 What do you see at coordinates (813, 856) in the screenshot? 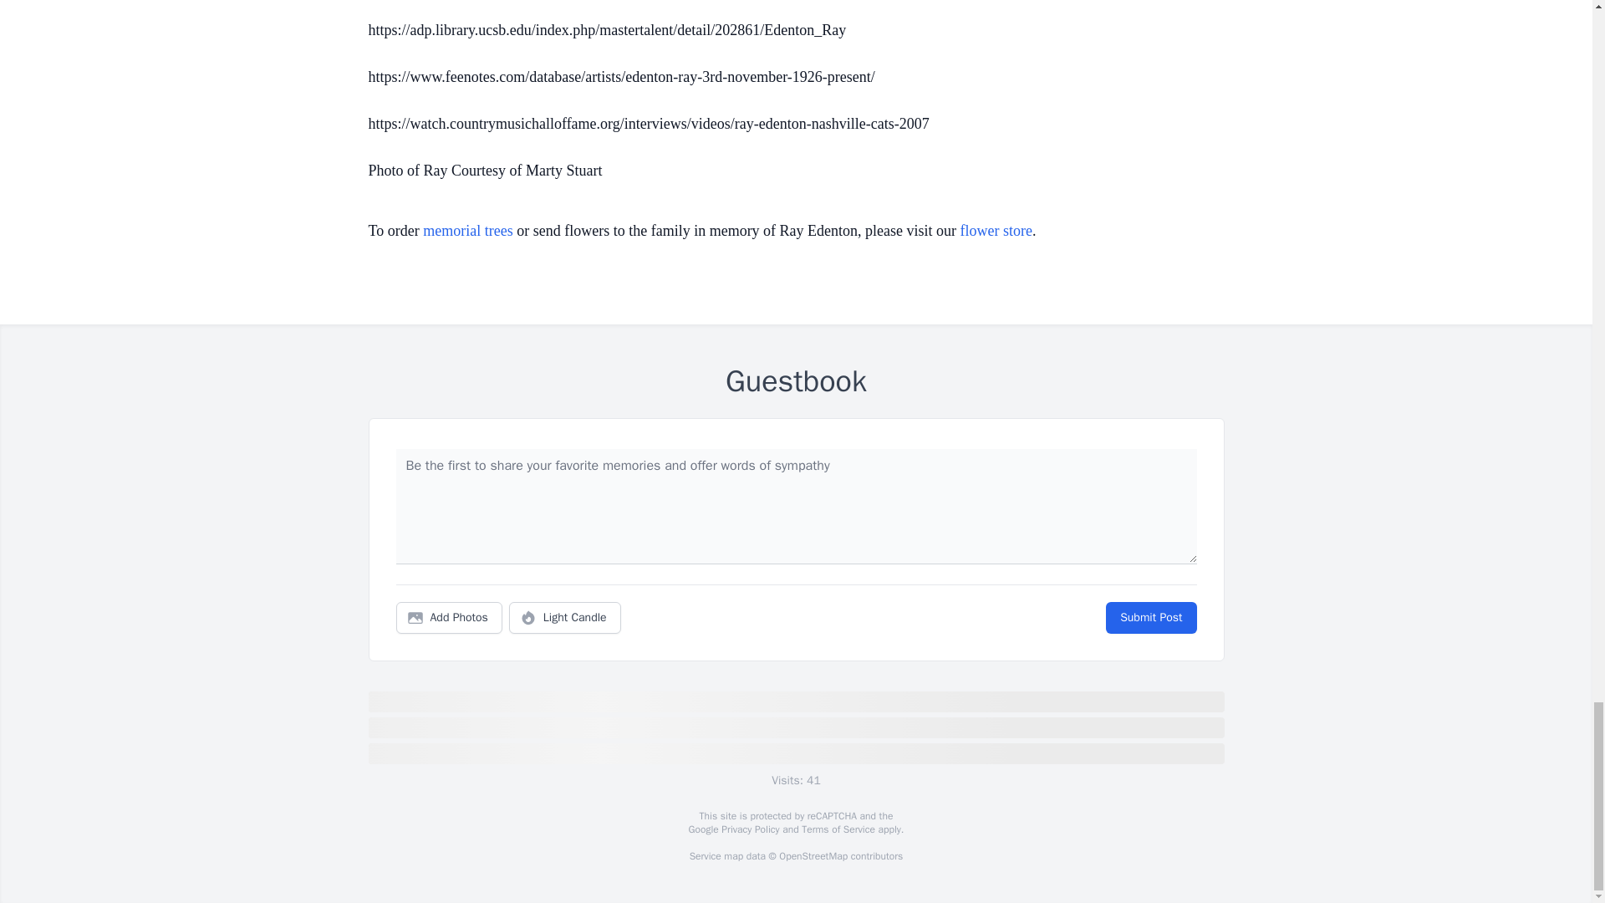
I see `OpenStreetMap` at bounding box center [813, 856].